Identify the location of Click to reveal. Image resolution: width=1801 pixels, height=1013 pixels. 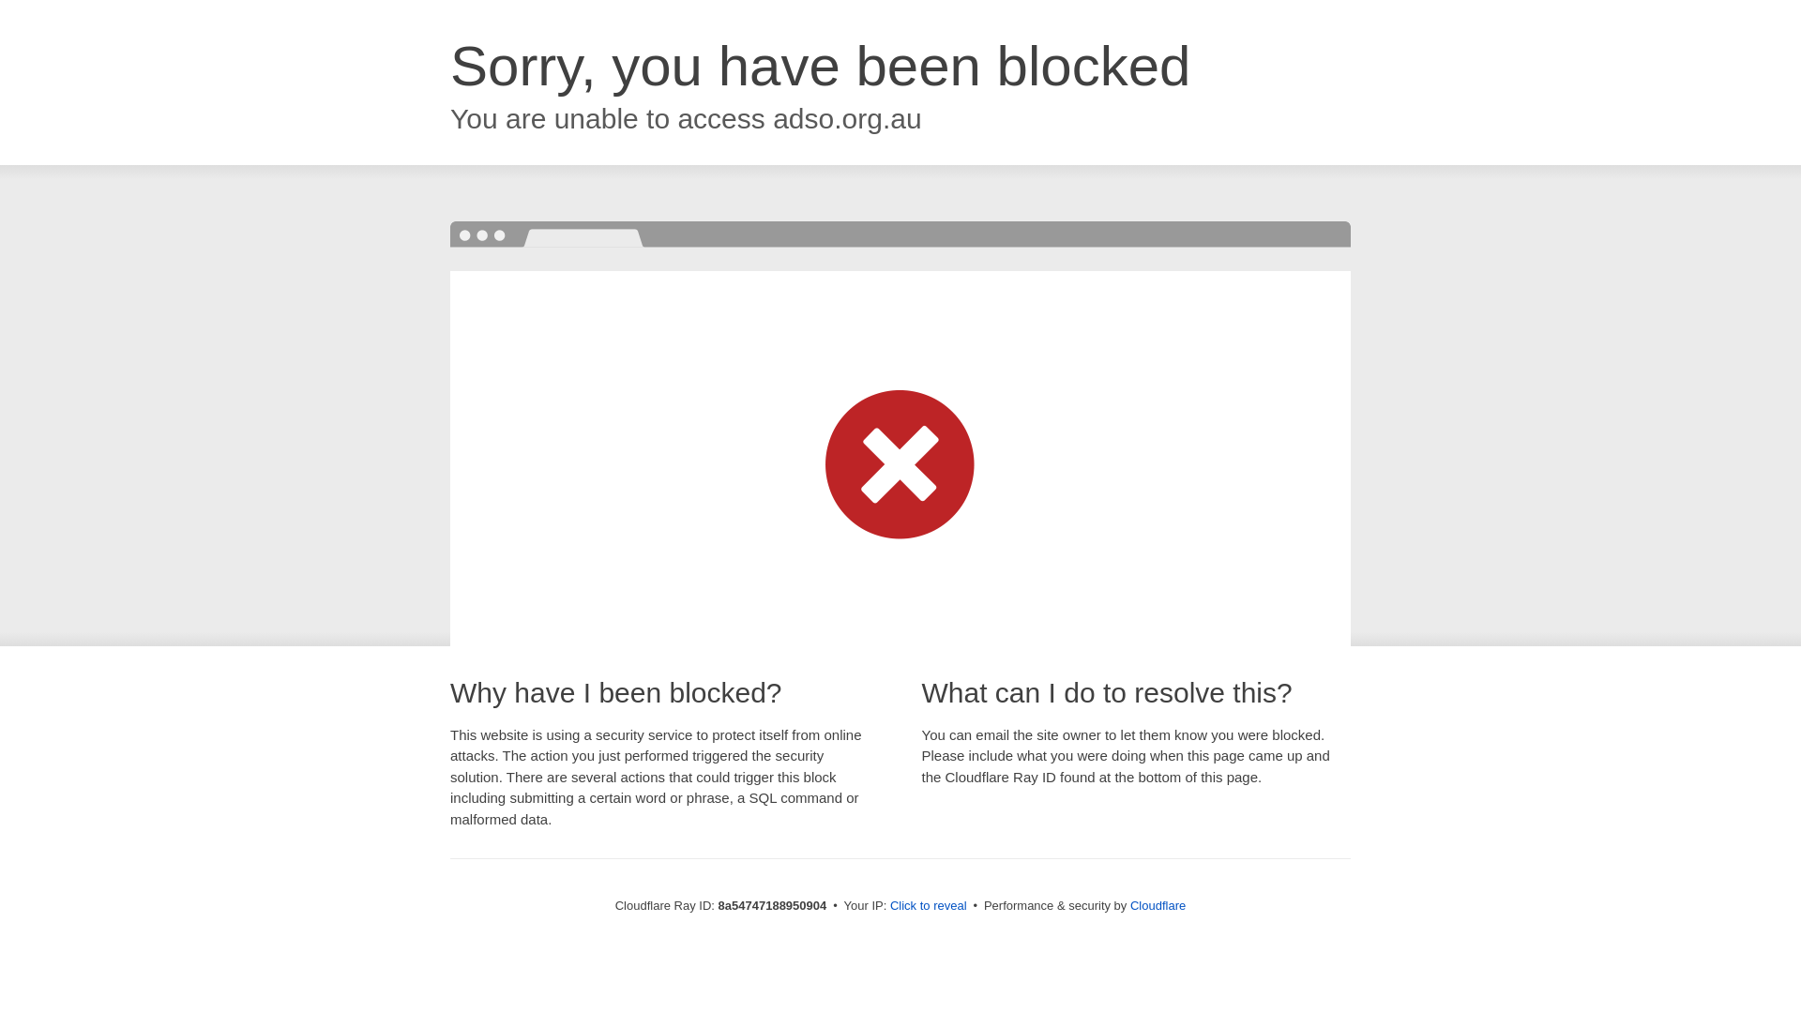
(929, 906).